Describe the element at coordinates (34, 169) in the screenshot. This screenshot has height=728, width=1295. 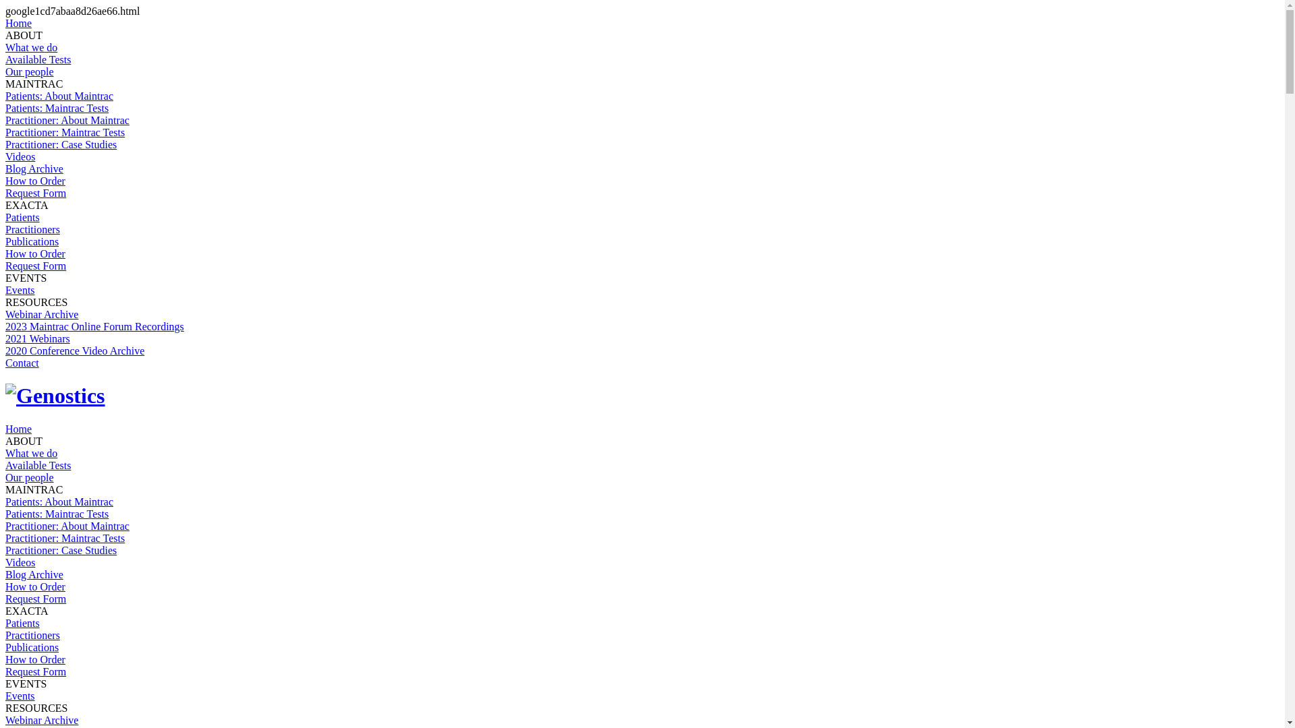
I see `Blog Archive` at that location.